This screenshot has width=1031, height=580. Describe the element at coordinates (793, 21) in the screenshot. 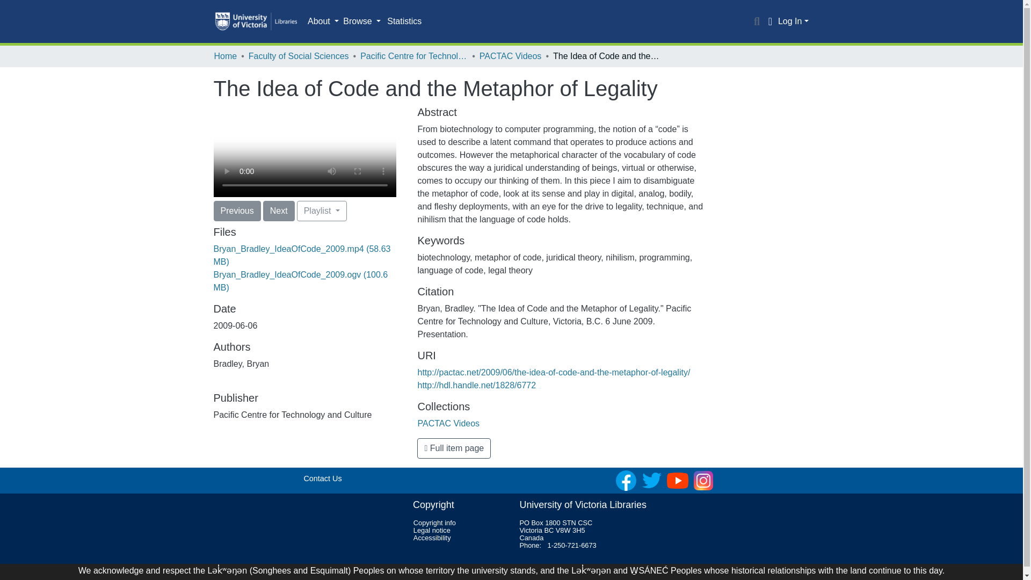

I see `Log In` at that location.